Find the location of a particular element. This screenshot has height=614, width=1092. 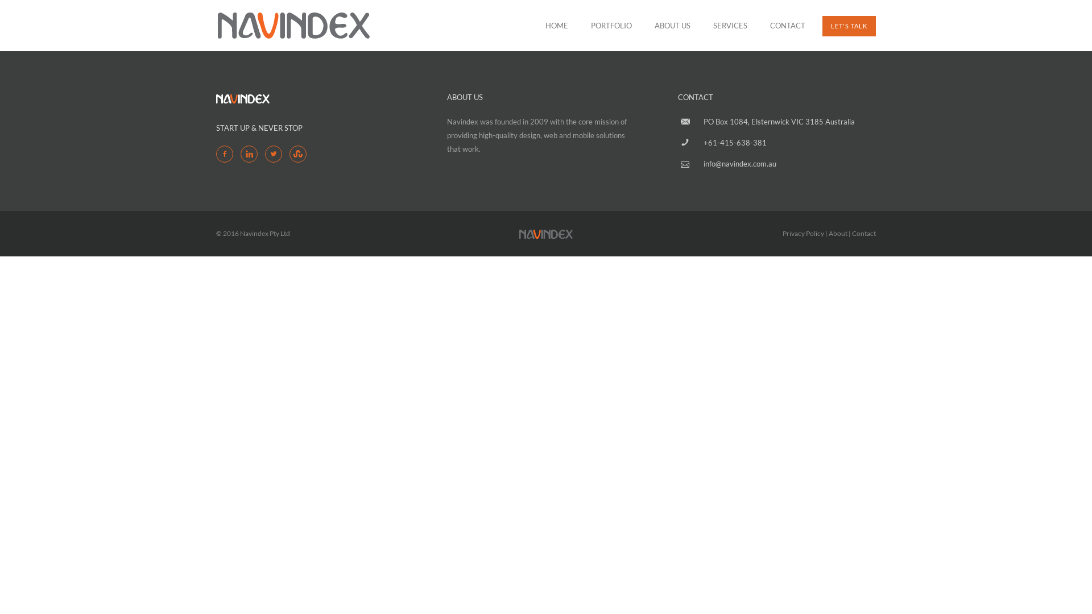

LET'S TALK is located at coordinates (849, 26).